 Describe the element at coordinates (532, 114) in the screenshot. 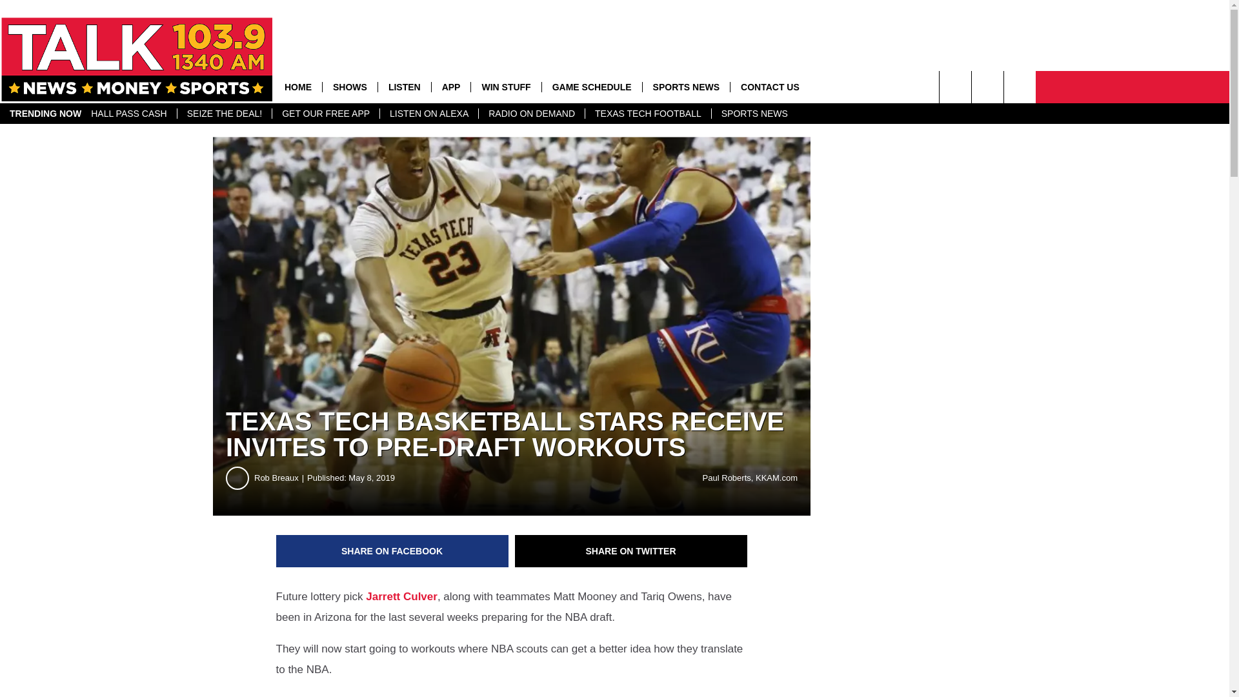

I see `RADIO ON DEMAND` at that location.